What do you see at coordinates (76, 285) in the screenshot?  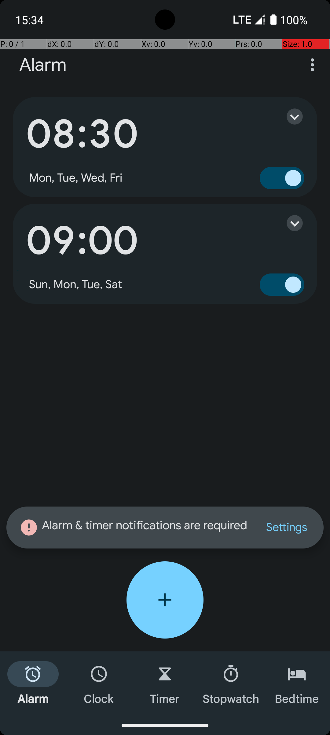 I see `Sun, Mon, Tue, Sat` at bounding box center [76, 285].